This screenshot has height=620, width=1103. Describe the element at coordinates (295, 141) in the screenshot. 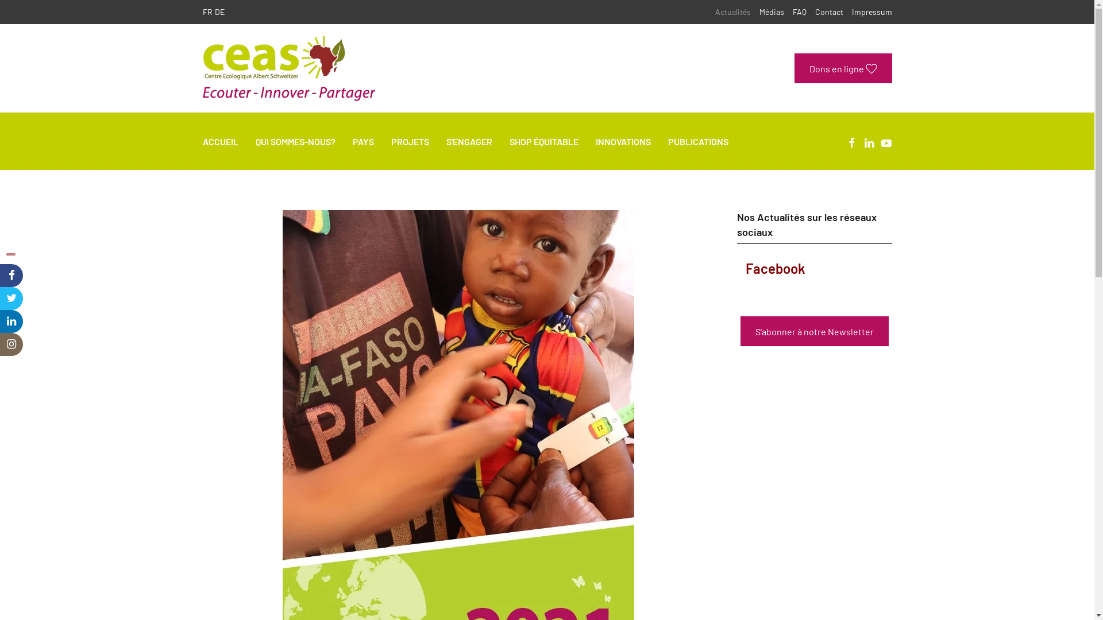

I see `QUI SOMMES-NOUS?` at that location.